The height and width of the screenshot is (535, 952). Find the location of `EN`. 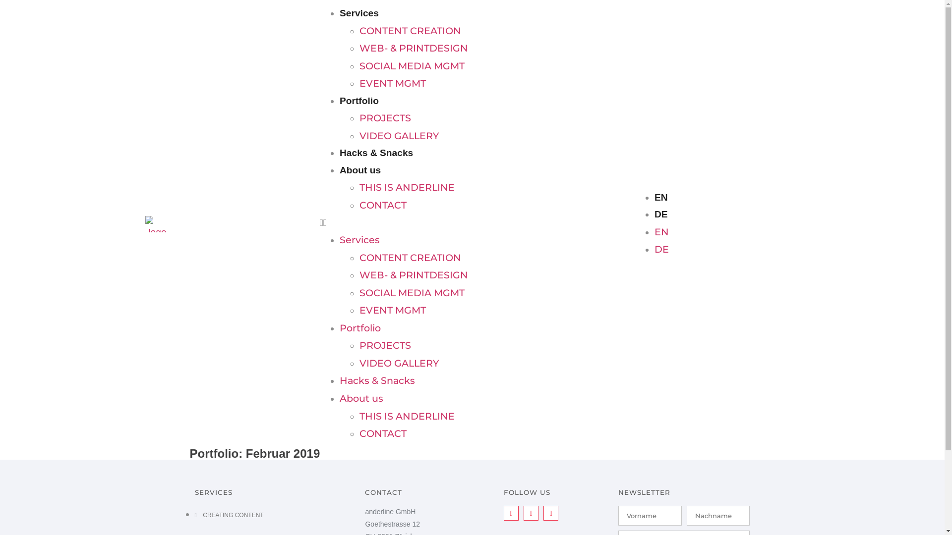

EN is located at coordinates (661, 232).